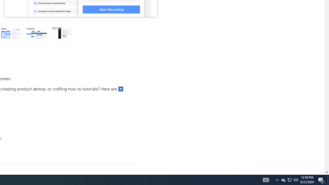 The width and height of the screenshot is (329, 185). What do you see at coordinates (61, 32) in the screenshot?
I see `Preview slide 6` at bounding box center [61, 32].